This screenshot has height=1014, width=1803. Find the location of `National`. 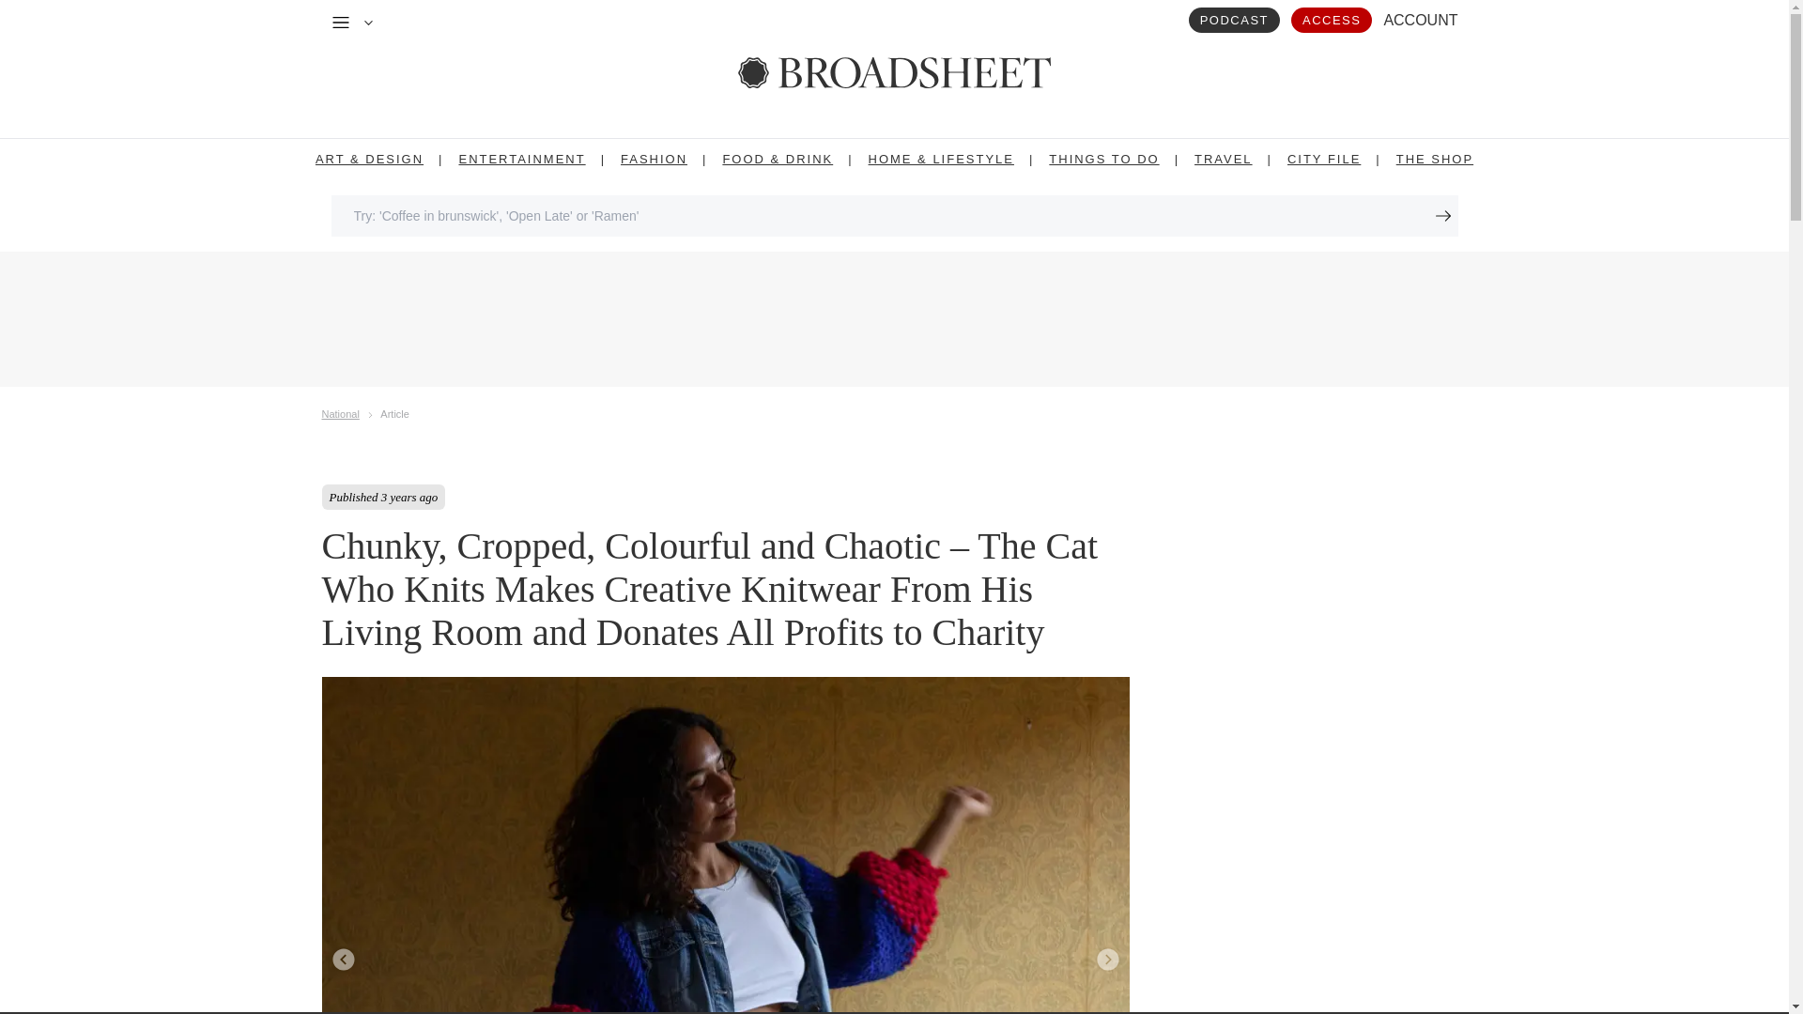

National is located at coordinates (340, 412).